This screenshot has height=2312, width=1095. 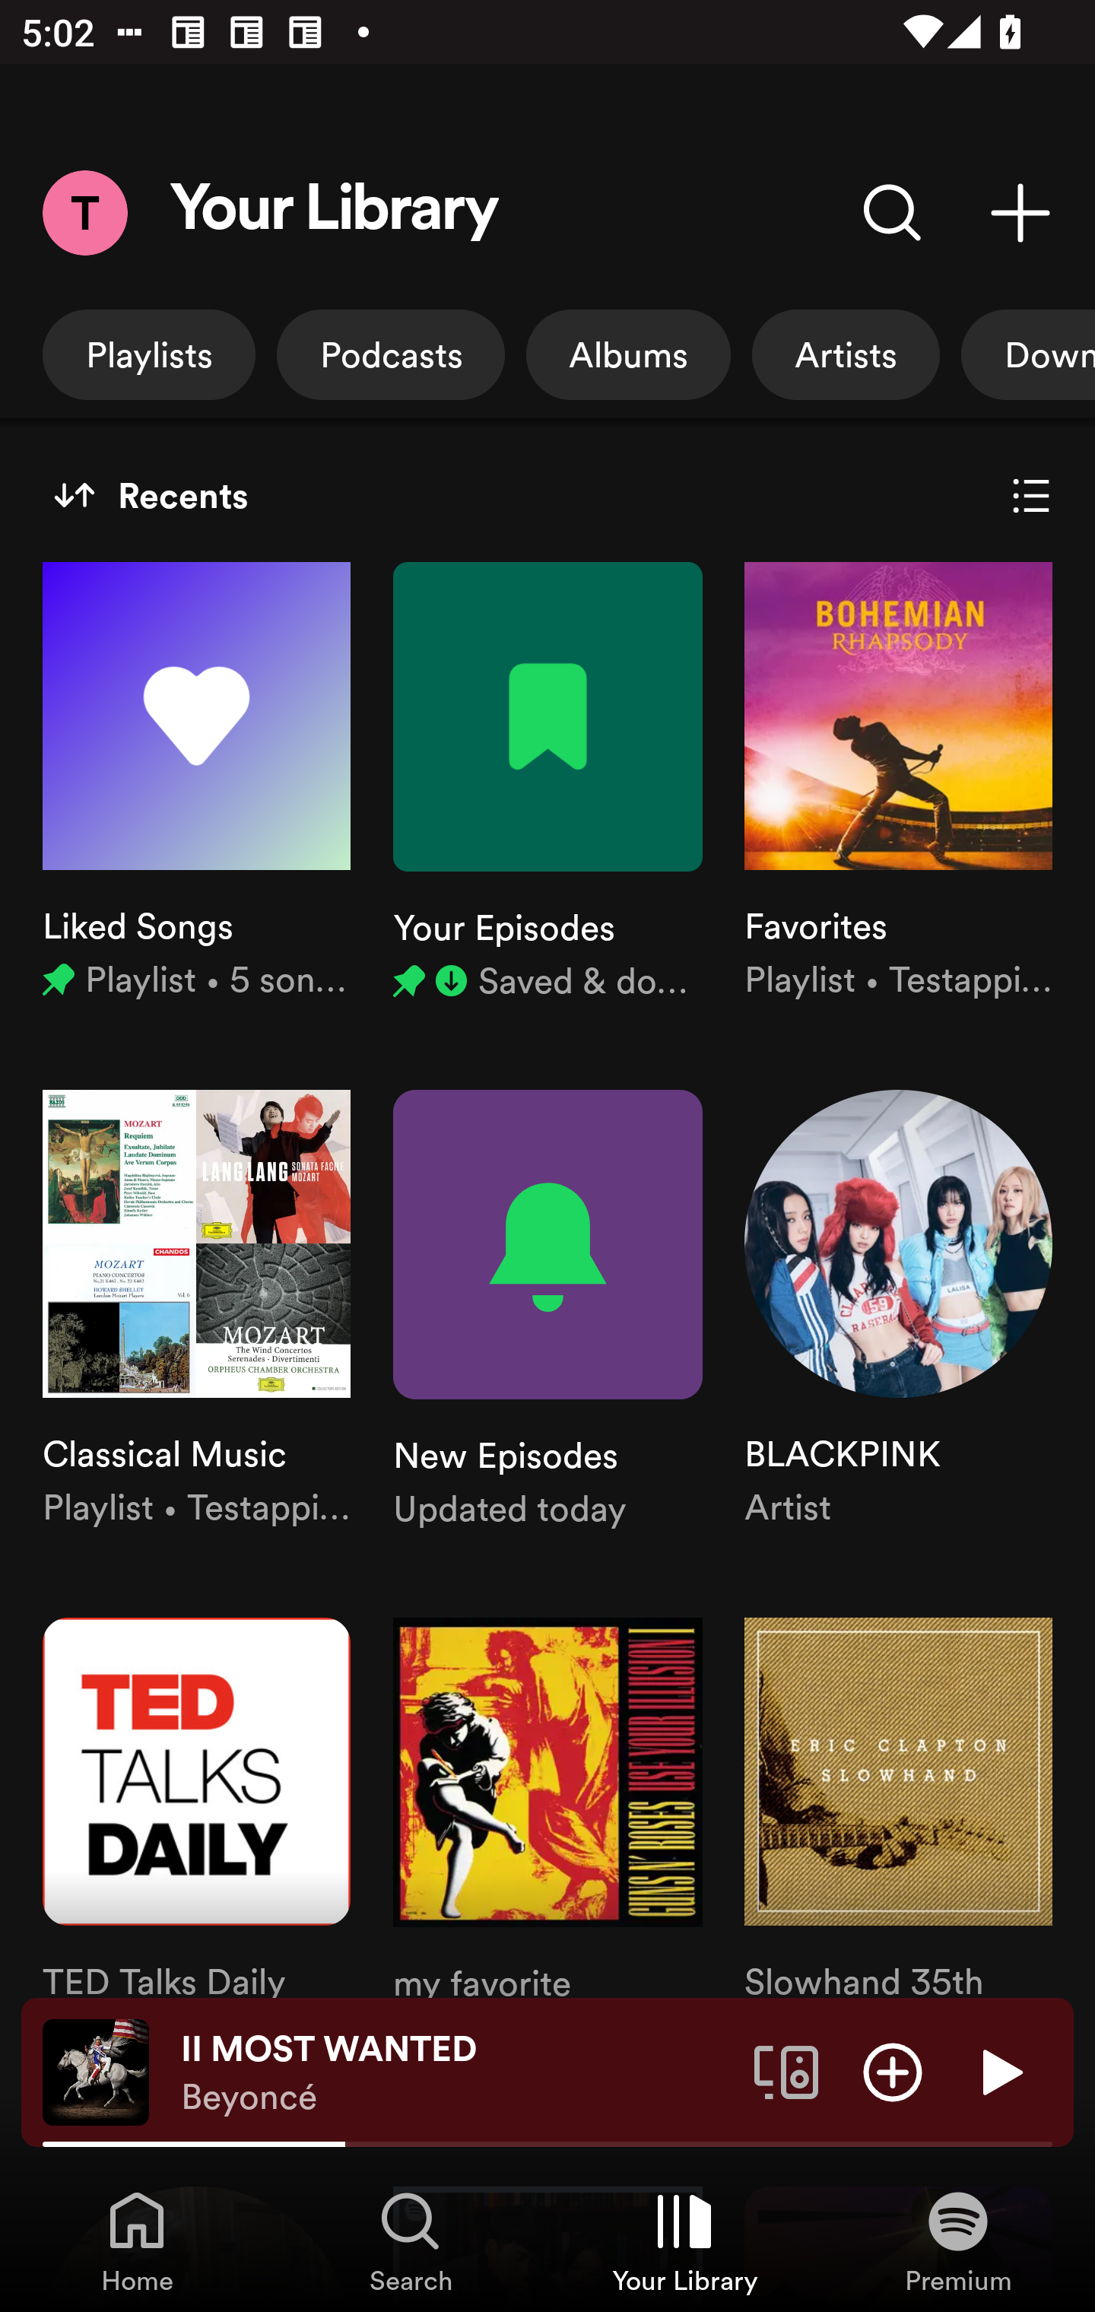 I want to click on Your Library Your Library Heading, so click(x=335, y=213).